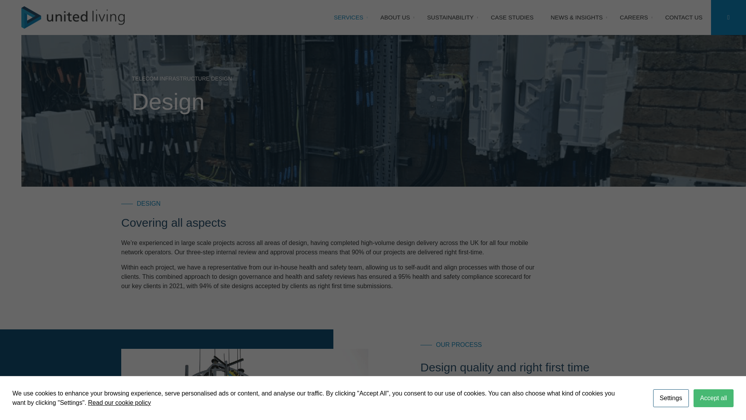  What do you see at coordinates (512, 17) in the screenshot?
I see `CASE STUDIES` at bounding box center [512, 17].